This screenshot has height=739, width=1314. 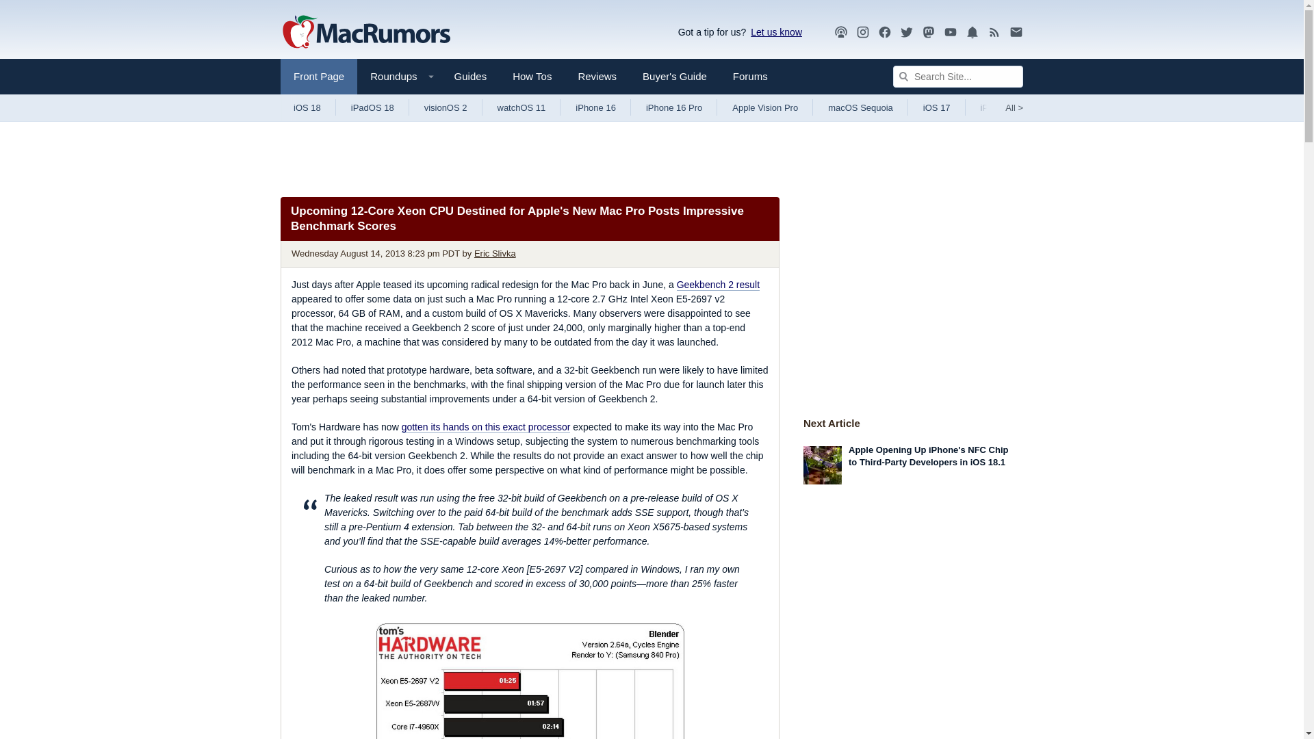 What do you see at coordinates (1016, 31) in the screenshot?
I see `Newsletter` at bounding box center [1016, 31].